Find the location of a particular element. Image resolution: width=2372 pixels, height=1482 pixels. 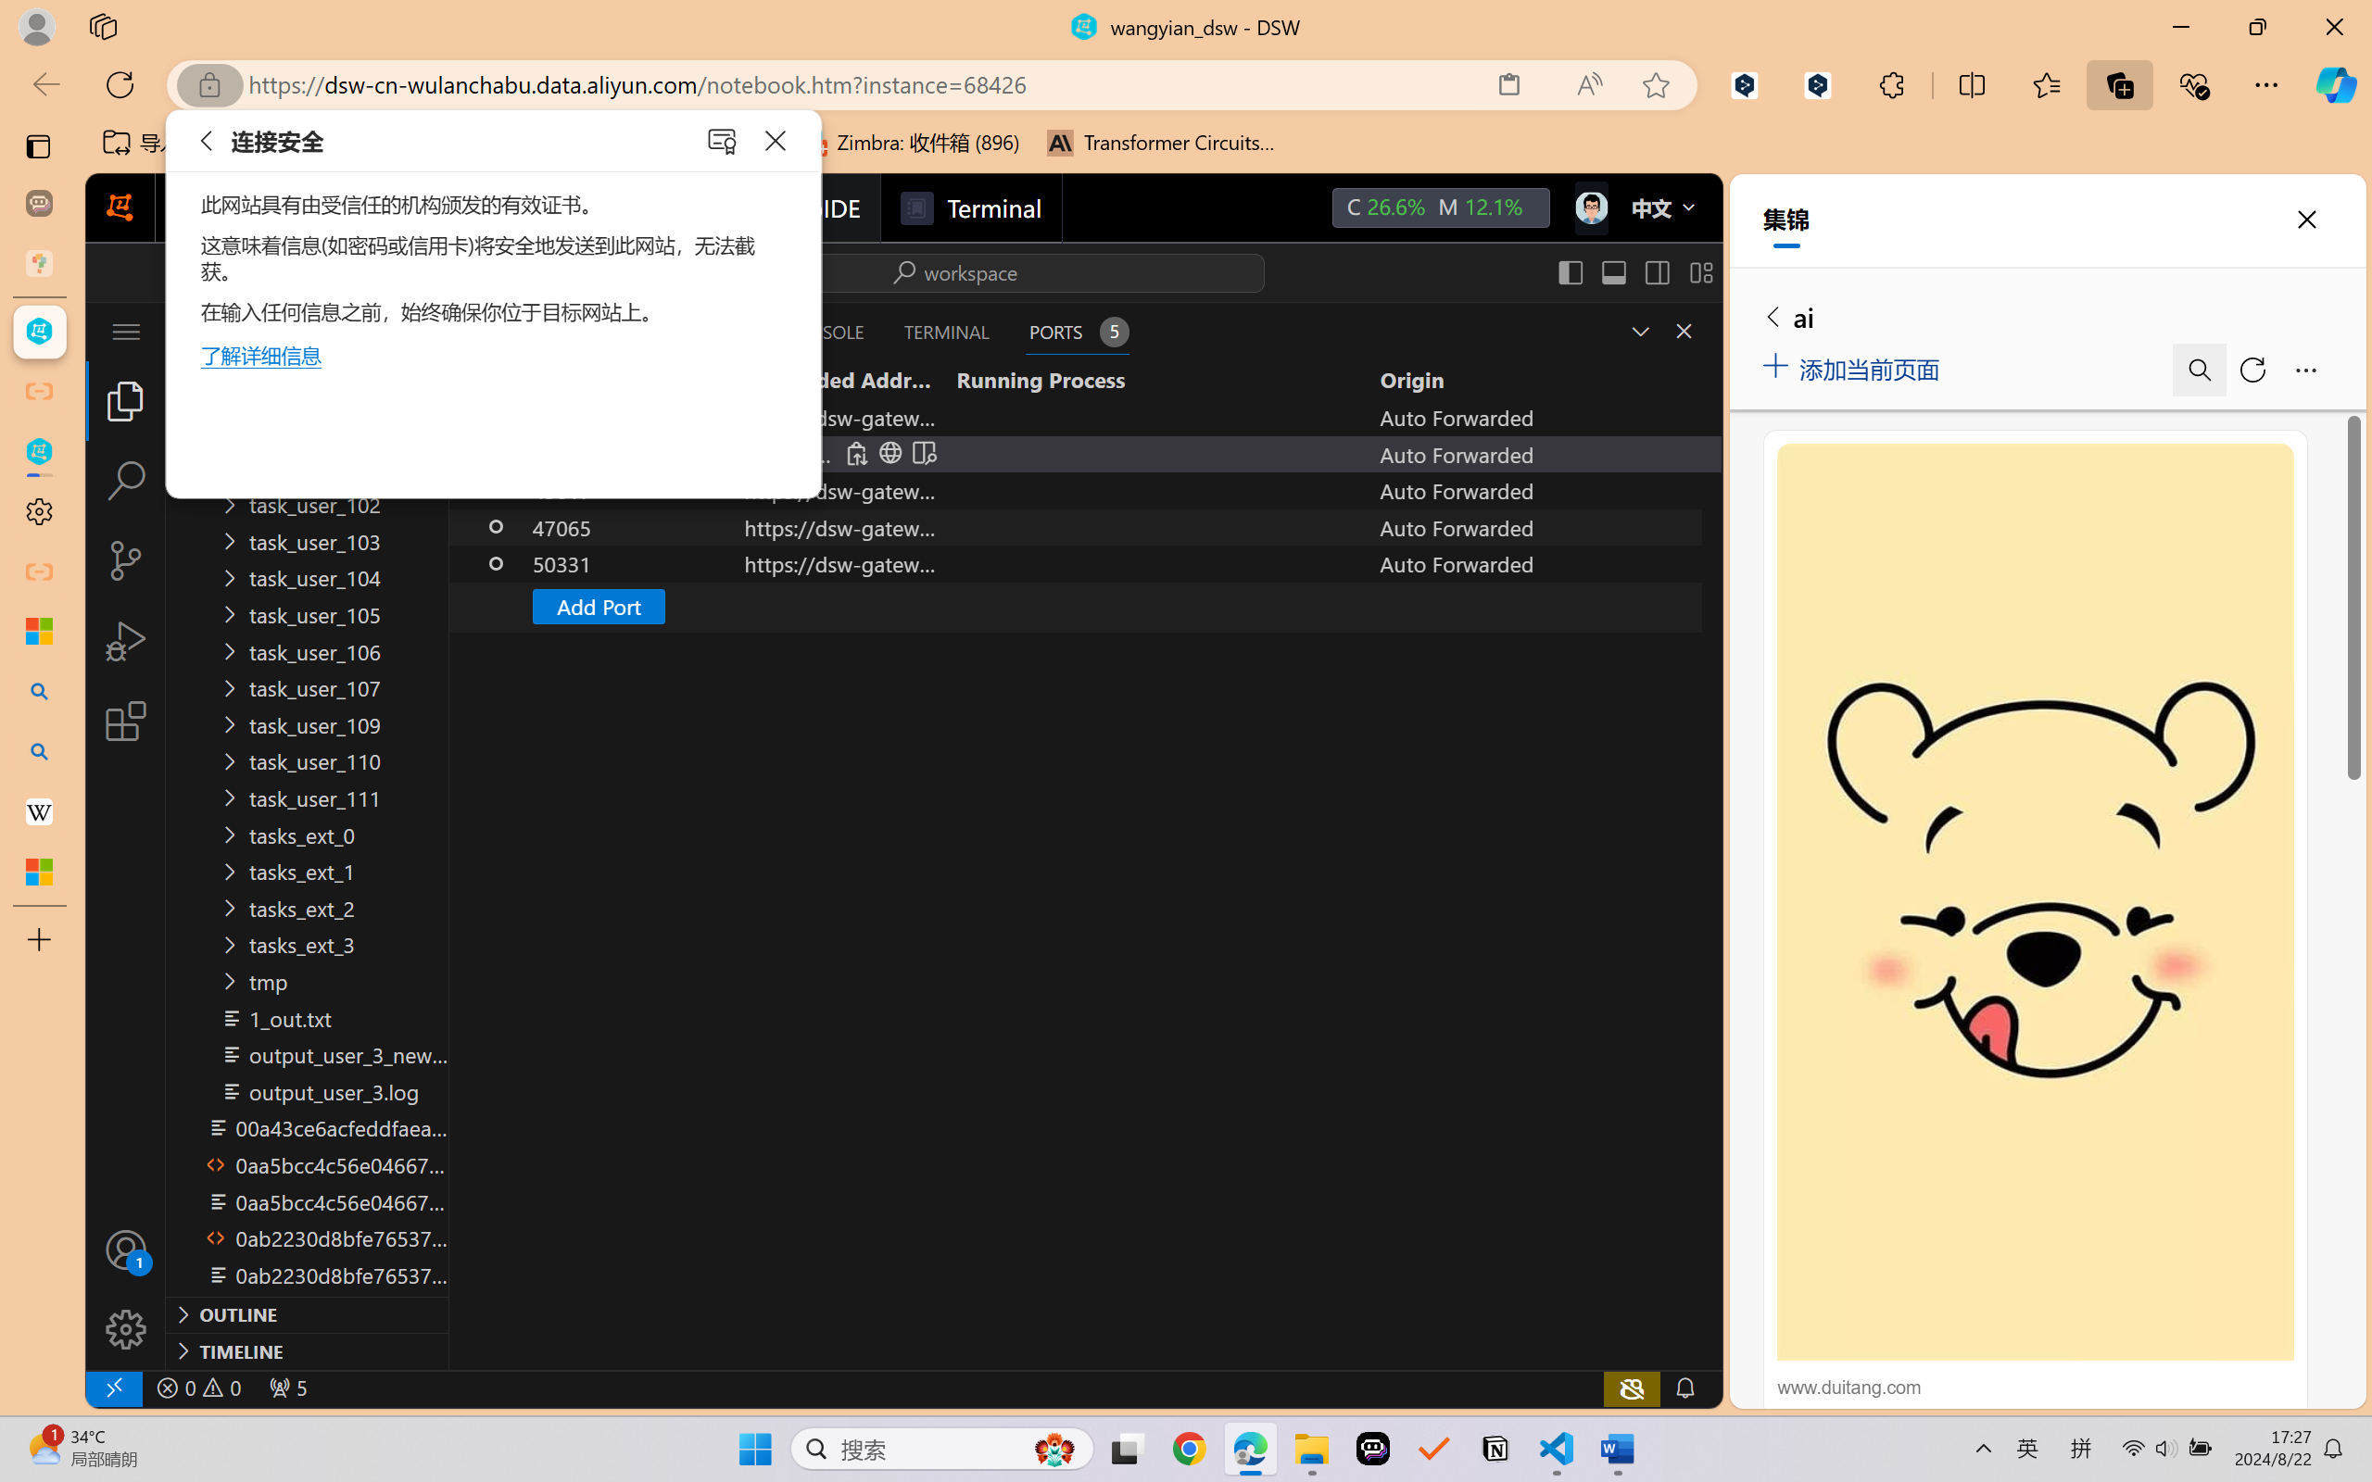

copilot-notconnected, Copilot error (click for details) is located at coordinates (1632, 1388).